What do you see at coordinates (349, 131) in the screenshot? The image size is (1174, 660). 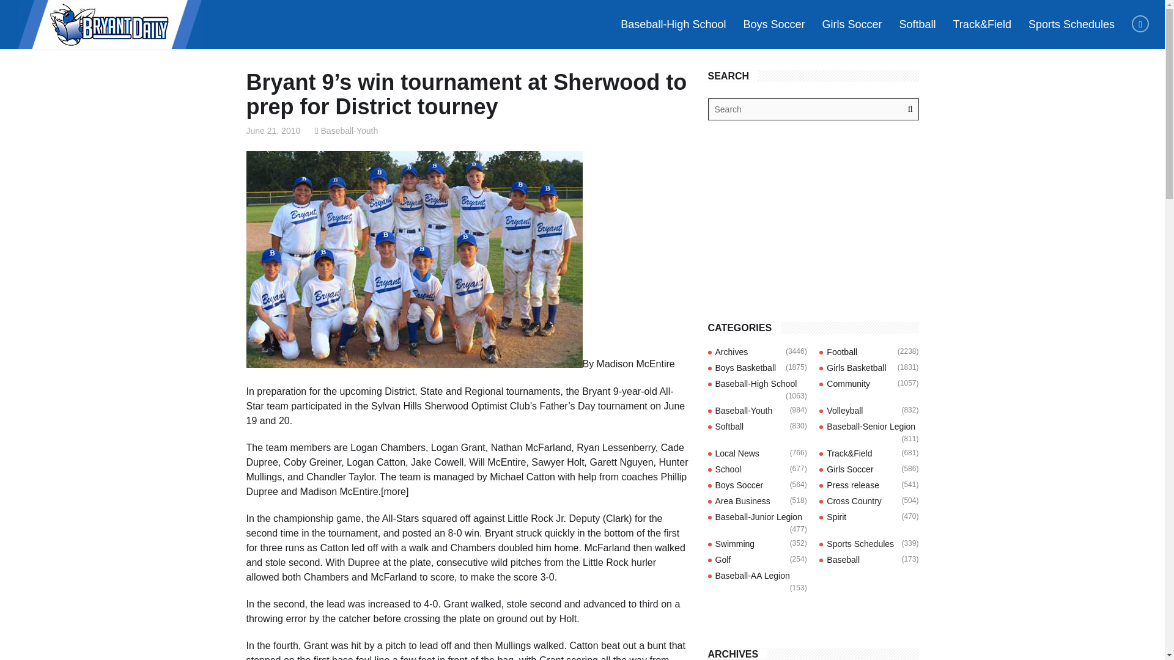 I see `Baseball-Youth` at bounding box center [349, 131].